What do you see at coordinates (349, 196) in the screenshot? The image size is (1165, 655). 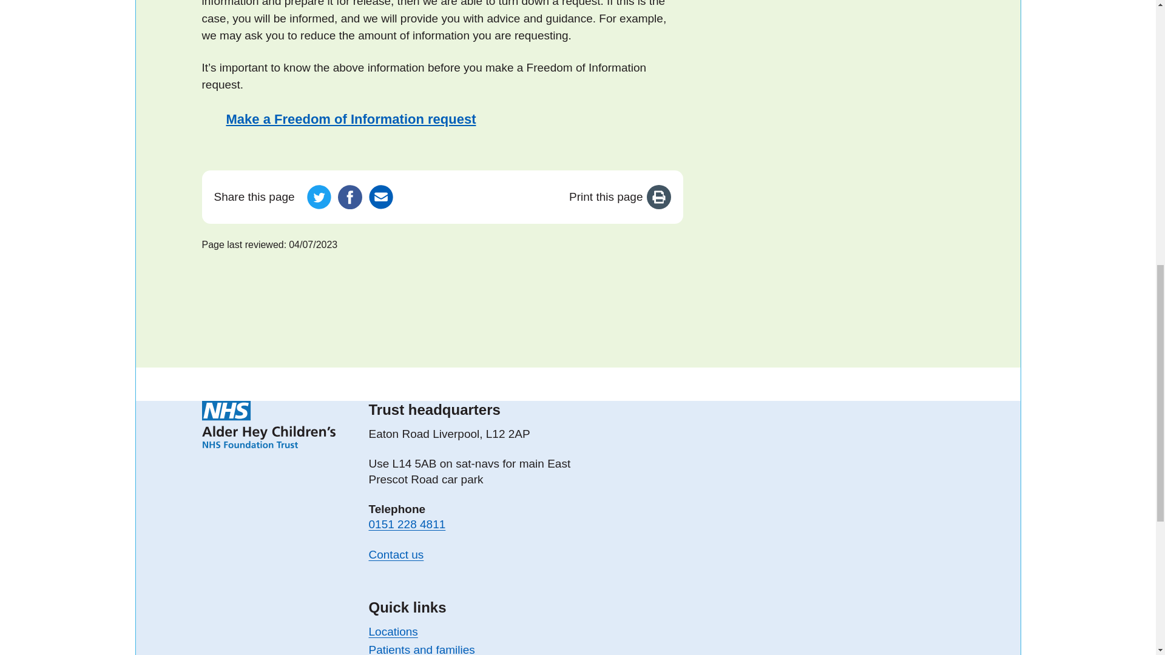 I see `Share on Facebook` at bounding box center [349, 196].